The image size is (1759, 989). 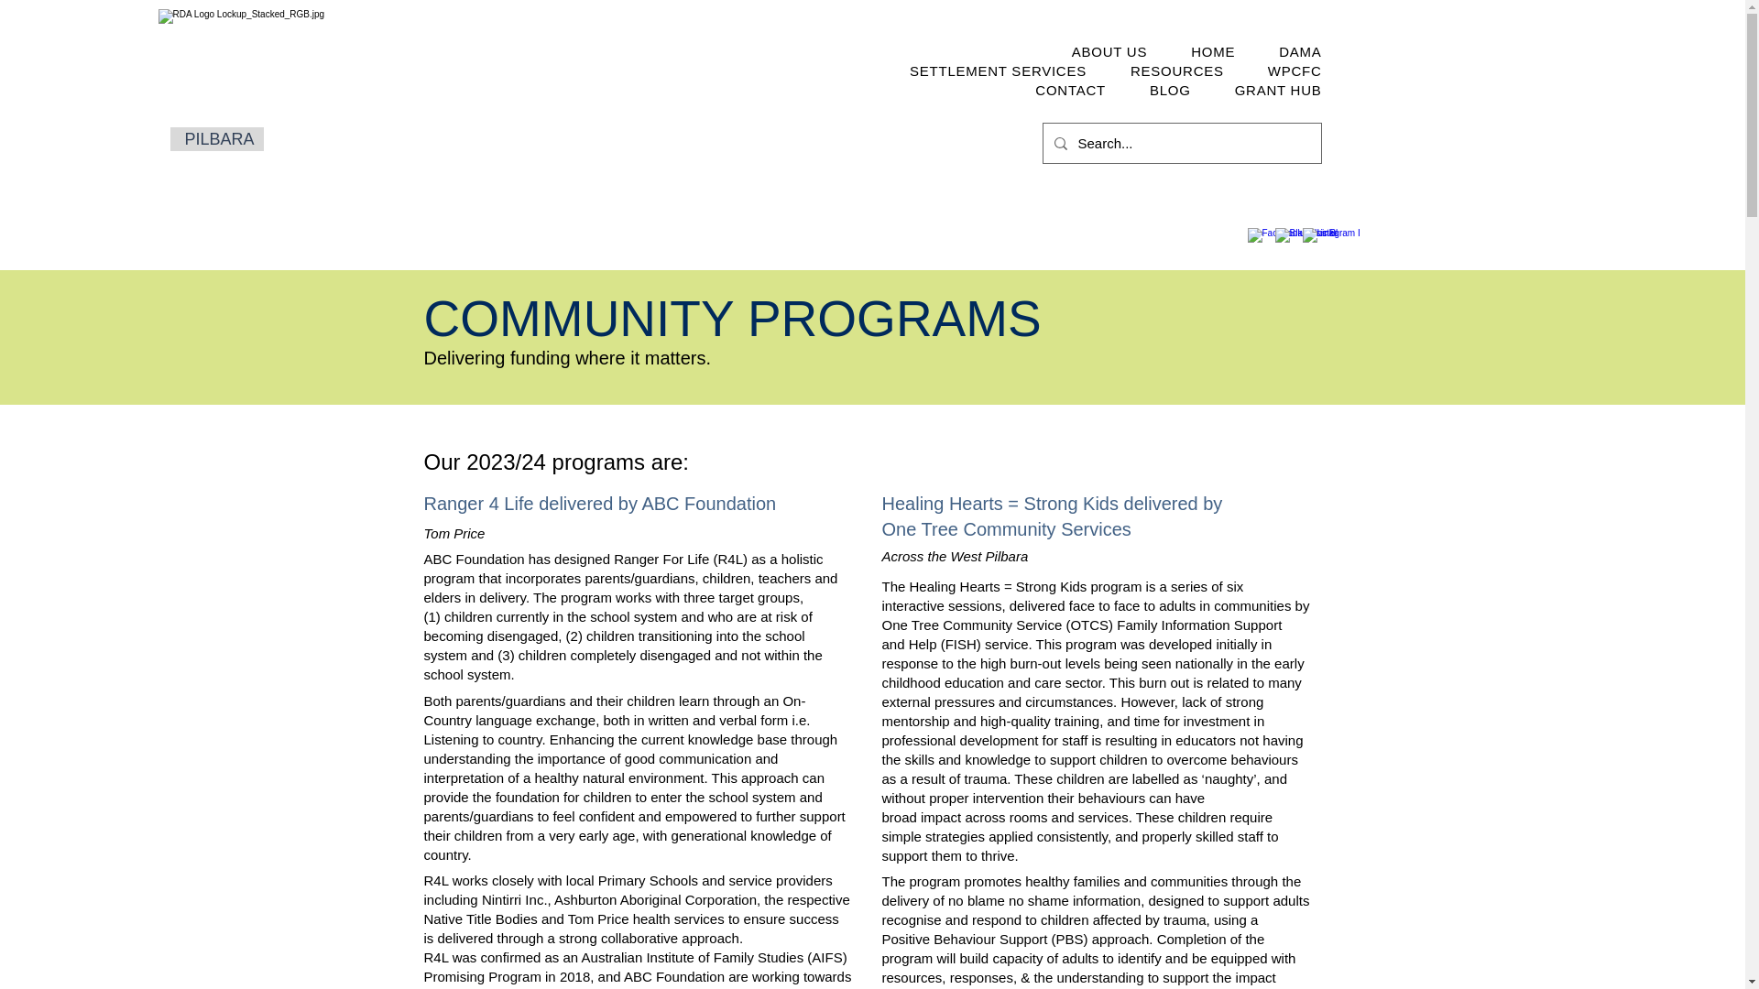 What do you see at coordinates (1170, 90) in the screenshot?
I see `BLOG` at bounding box center [1170, 90].